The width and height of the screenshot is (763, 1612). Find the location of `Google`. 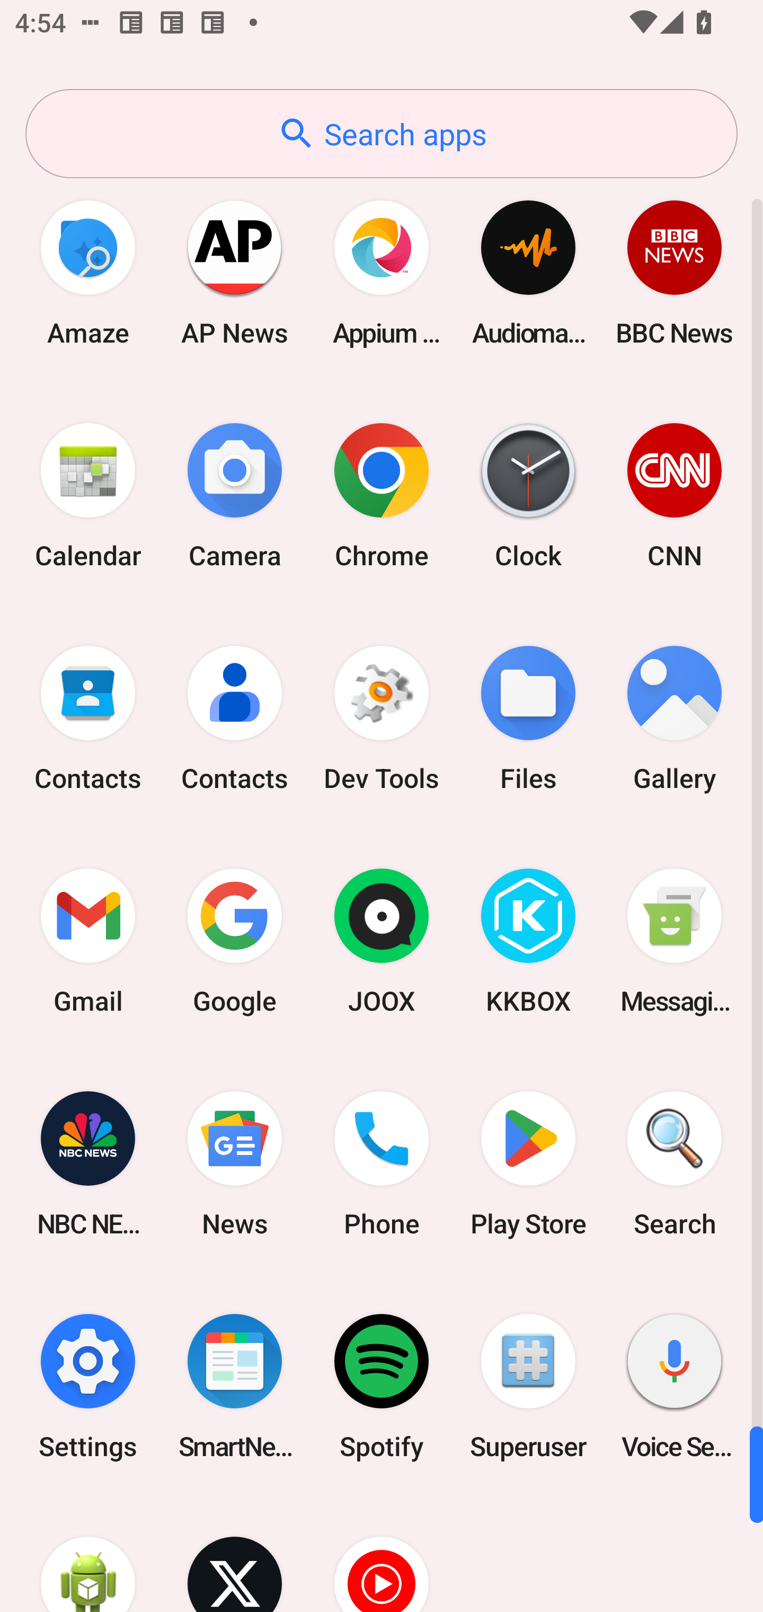

Google is located at coordinates (235, 941).